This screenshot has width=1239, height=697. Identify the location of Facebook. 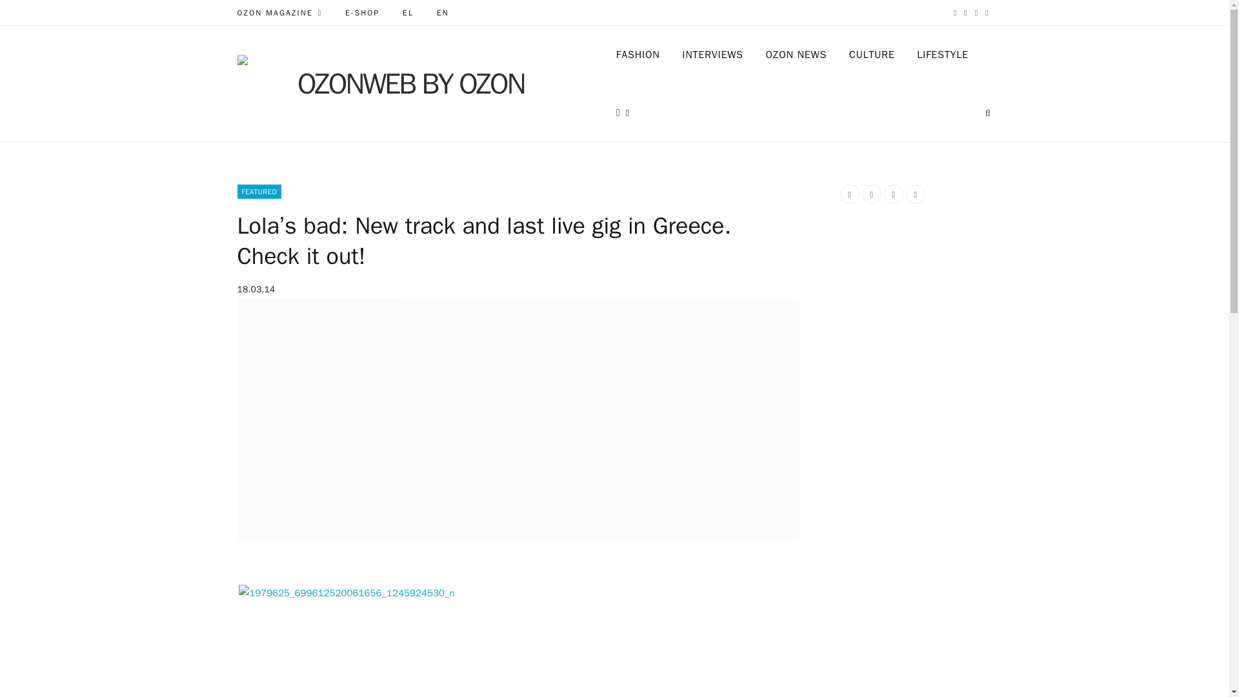
(955, 13).